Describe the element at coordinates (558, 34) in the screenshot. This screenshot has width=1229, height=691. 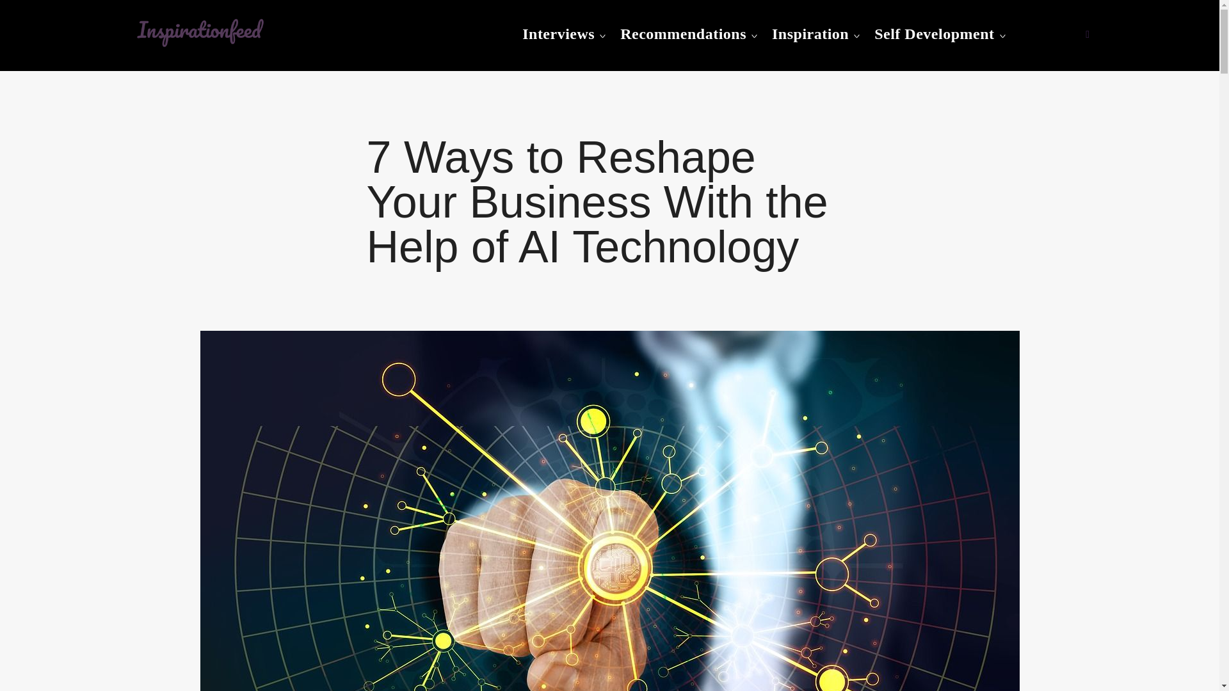
I see `Interviews` at that location.